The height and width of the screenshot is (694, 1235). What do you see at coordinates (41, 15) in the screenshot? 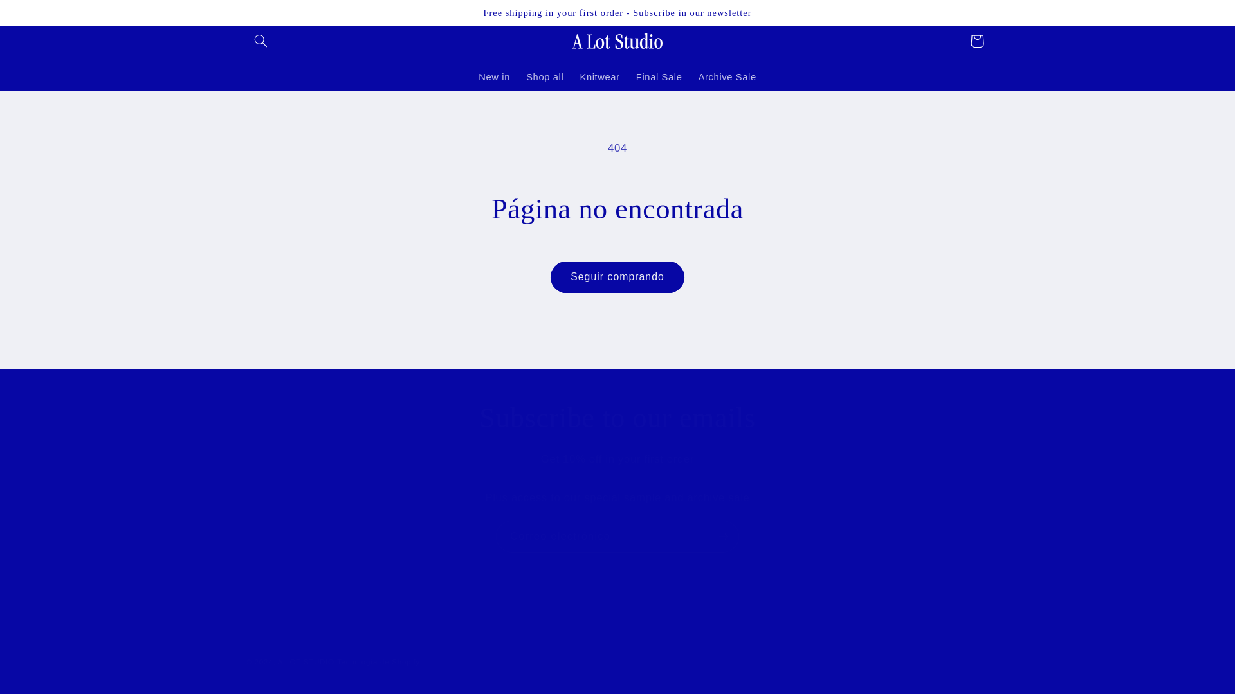
I see `Ir directamente al contenido` at bounding box center [41, 15].